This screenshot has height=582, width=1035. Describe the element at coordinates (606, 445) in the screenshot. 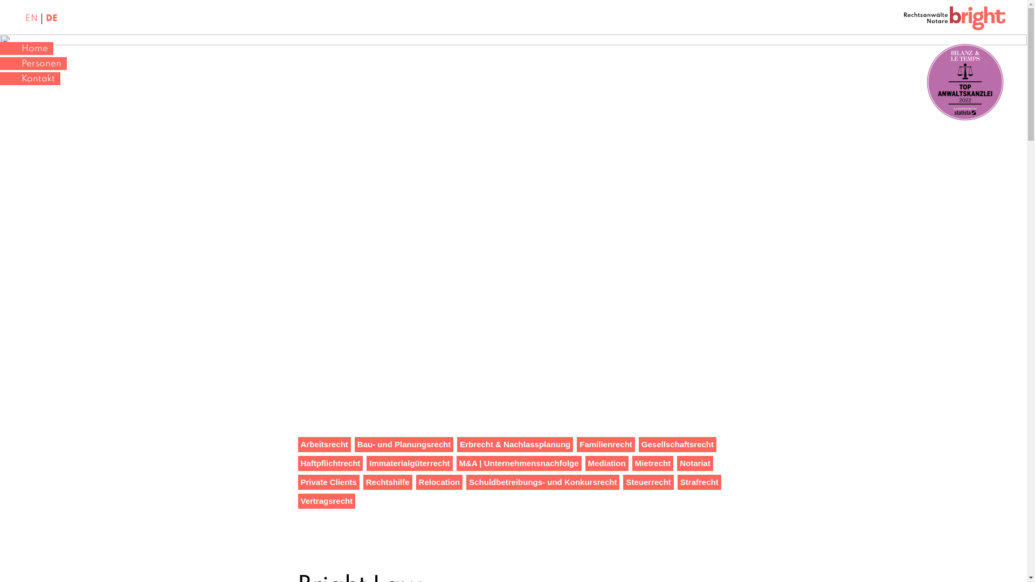

I see `Familienrecht` at that location.